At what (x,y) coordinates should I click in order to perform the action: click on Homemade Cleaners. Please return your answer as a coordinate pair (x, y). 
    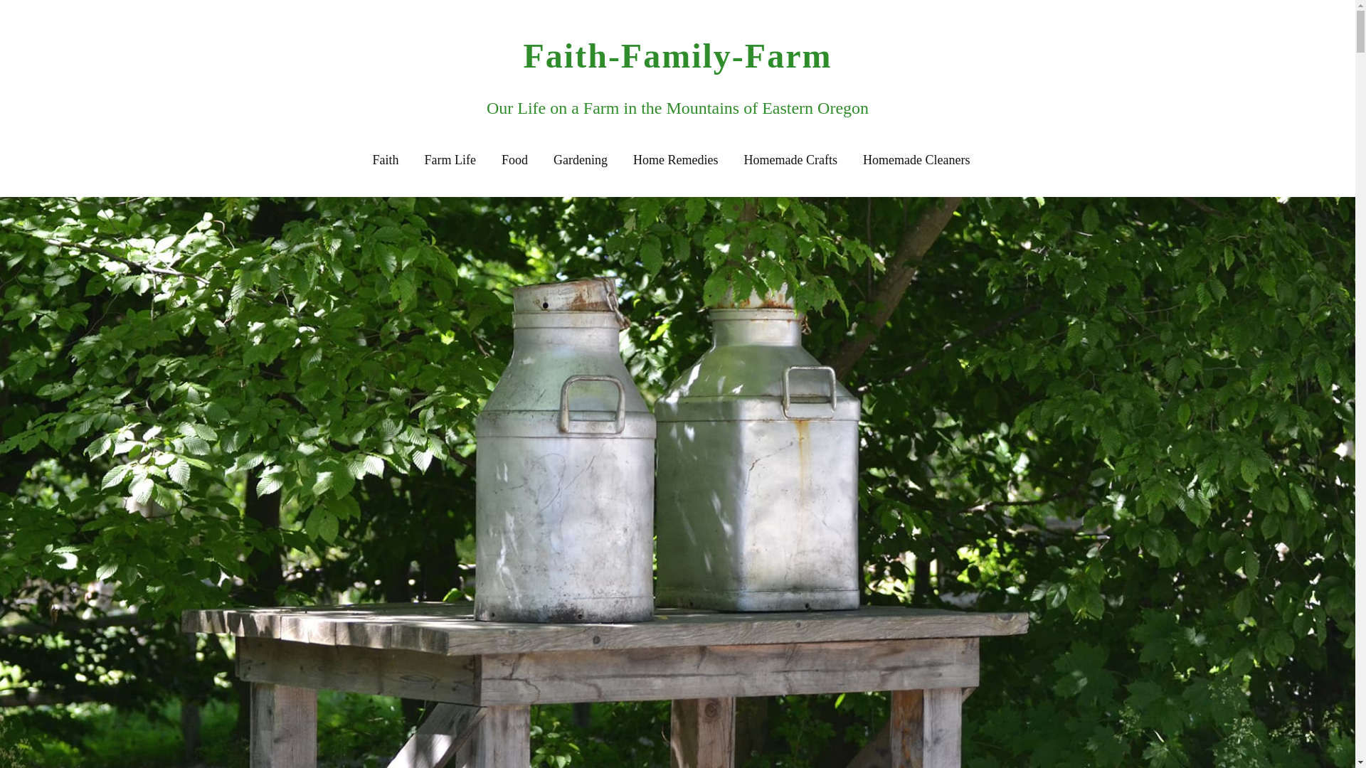
    Looking at the image, I should click on (916, 161).